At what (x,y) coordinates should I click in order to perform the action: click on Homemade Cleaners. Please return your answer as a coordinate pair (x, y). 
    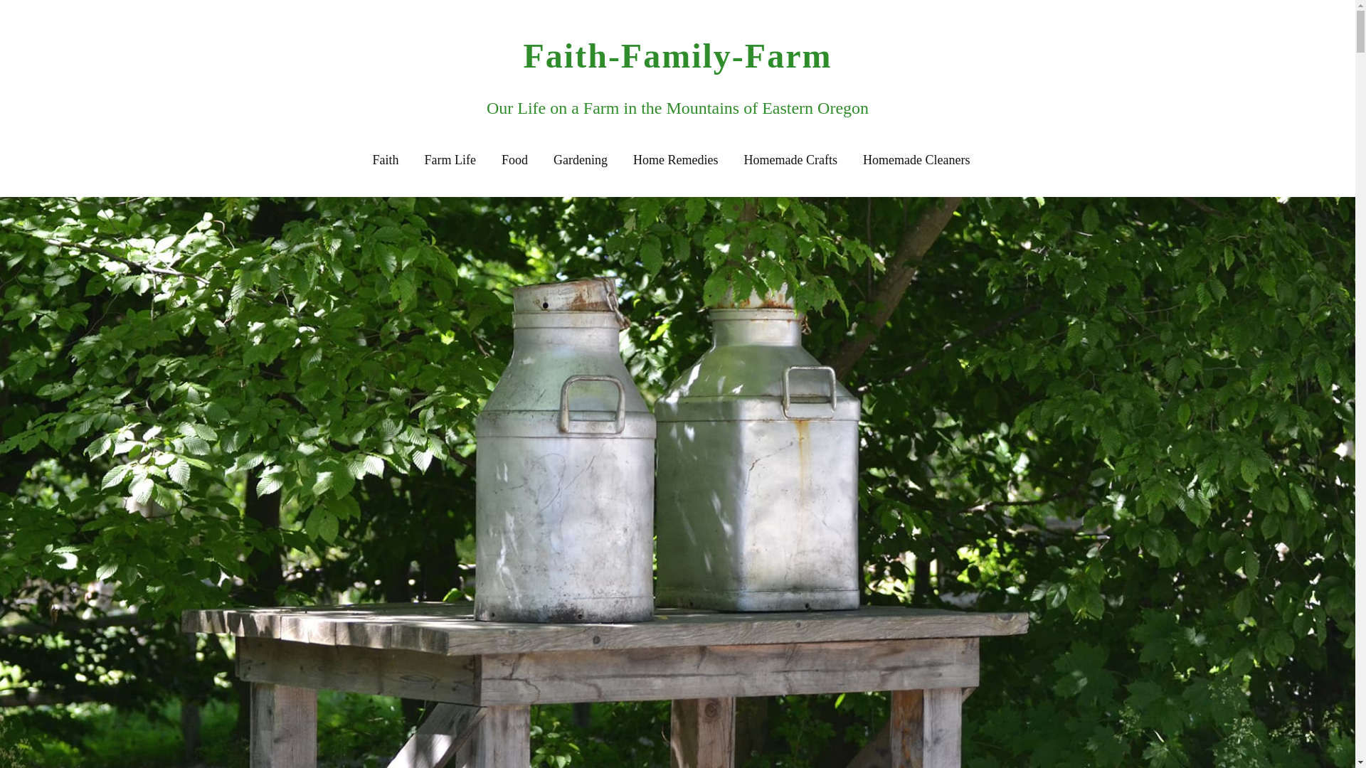
    Looking at the image, I should click on (916, 161).